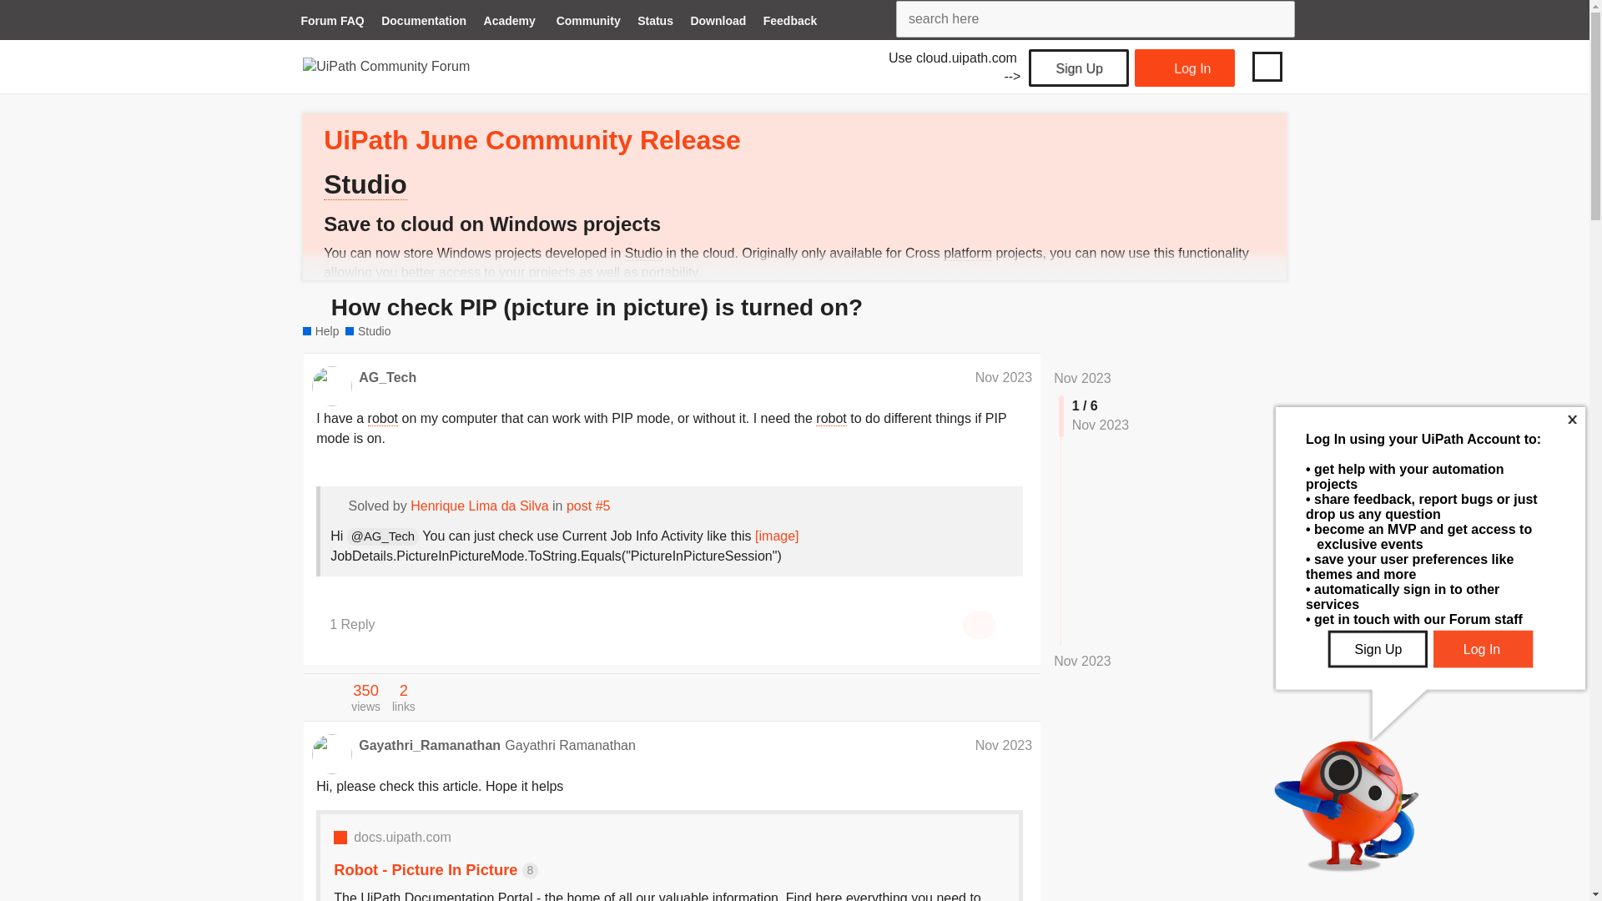 The height and width of the screenshot is (901, 1602). What do you see at coordinates (331, 23) in the screenshot?
I see `Forum FAQ` at bounding box center [331, 23].